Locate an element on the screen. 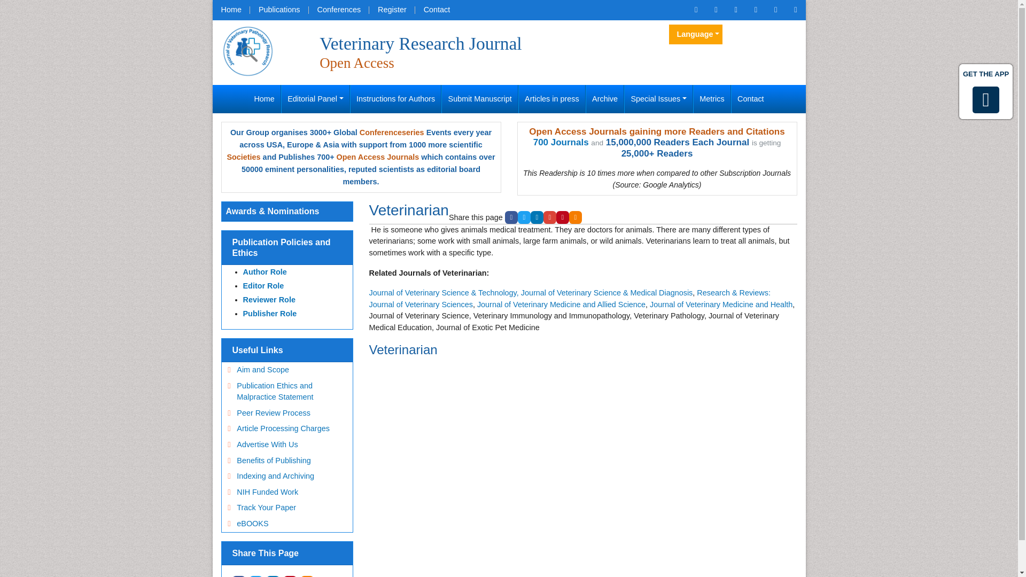 This screenshot has height=577, width=1026. Omics Facebook is located at coordinates (715, 10).